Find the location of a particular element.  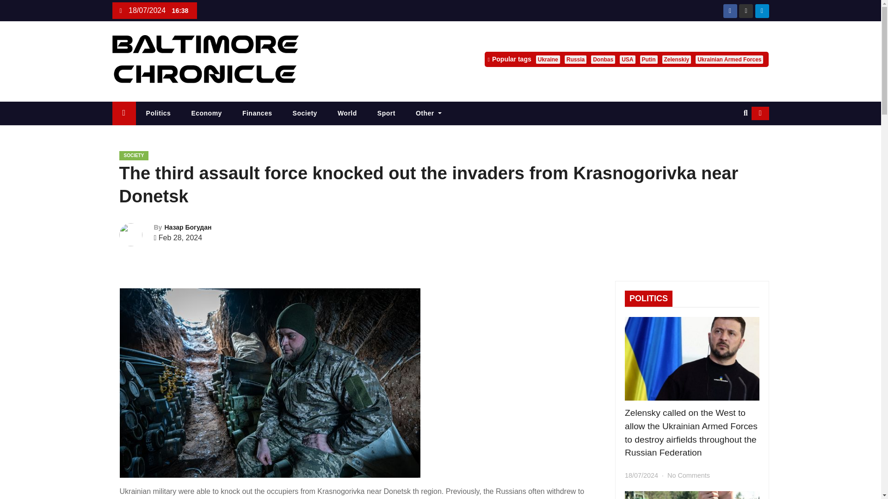

Putin is located at coordinates (649, 59).